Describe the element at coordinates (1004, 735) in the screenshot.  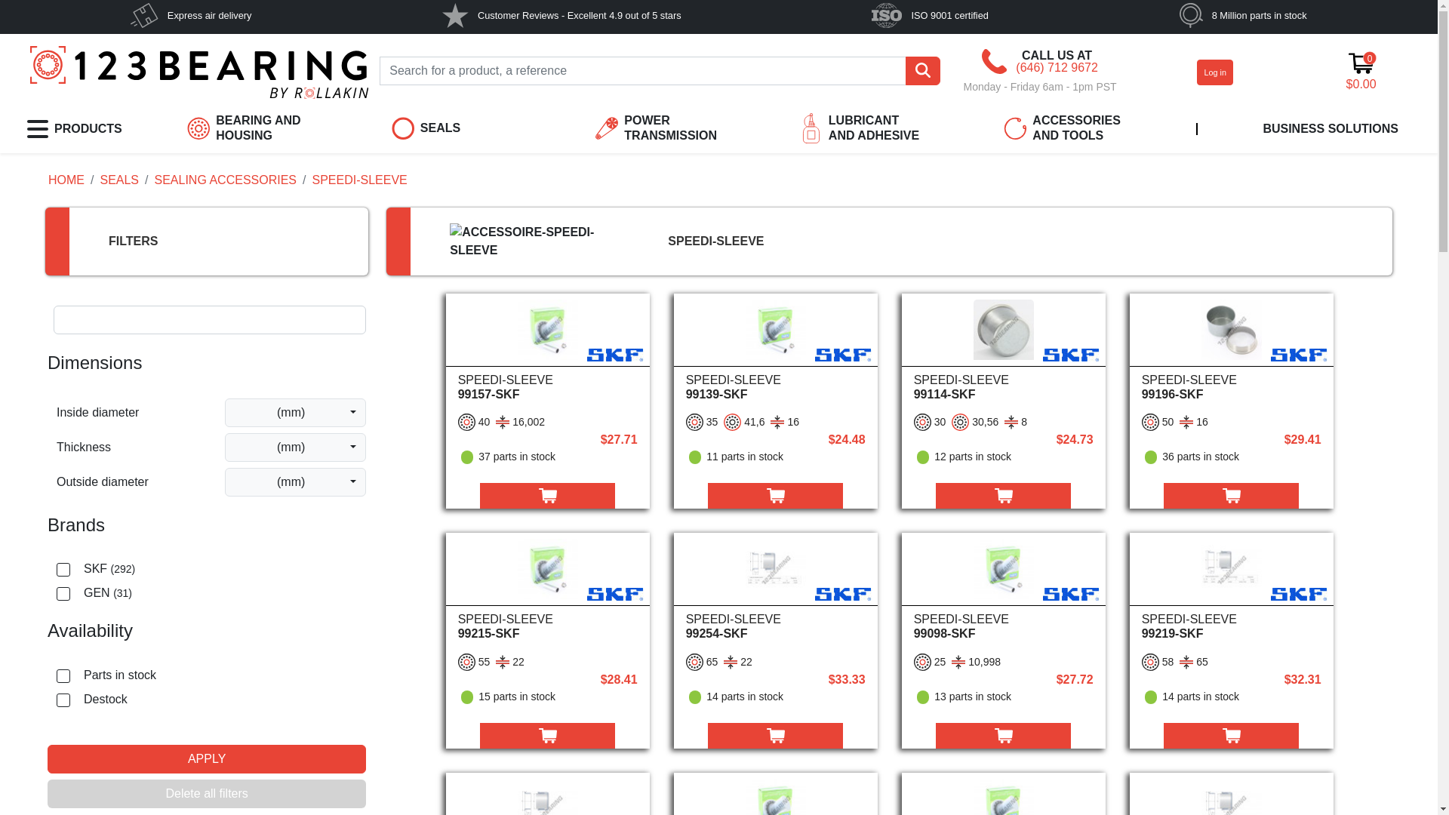
I see `Add to basket` at that location.